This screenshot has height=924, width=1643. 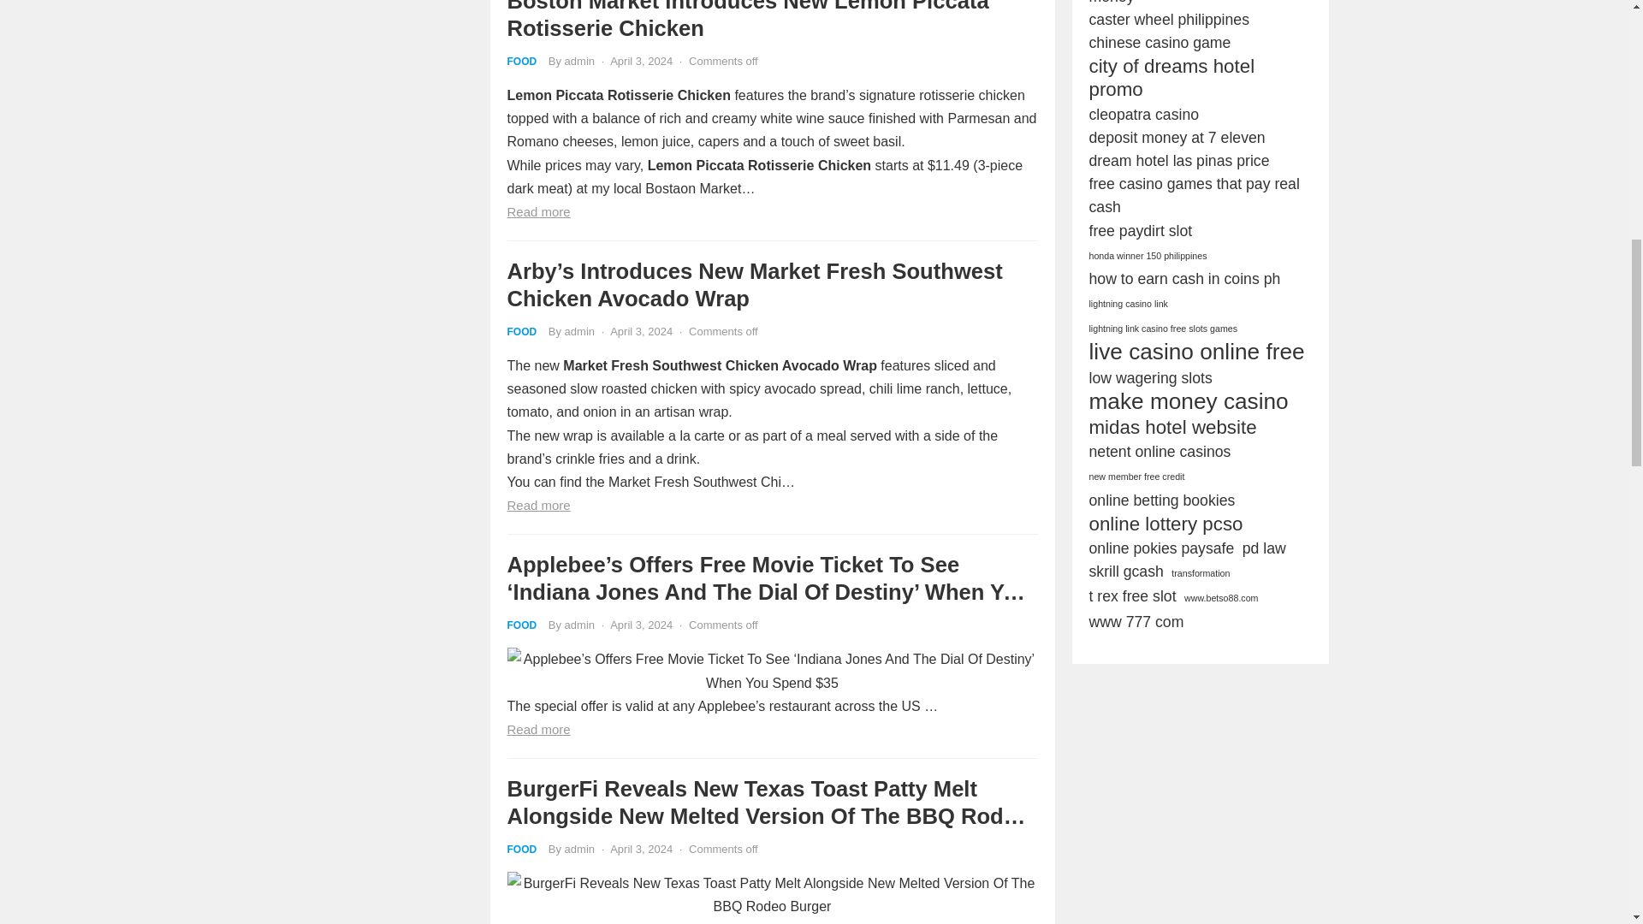 I want to click on Posts by admin, so click(x=580, y=332).